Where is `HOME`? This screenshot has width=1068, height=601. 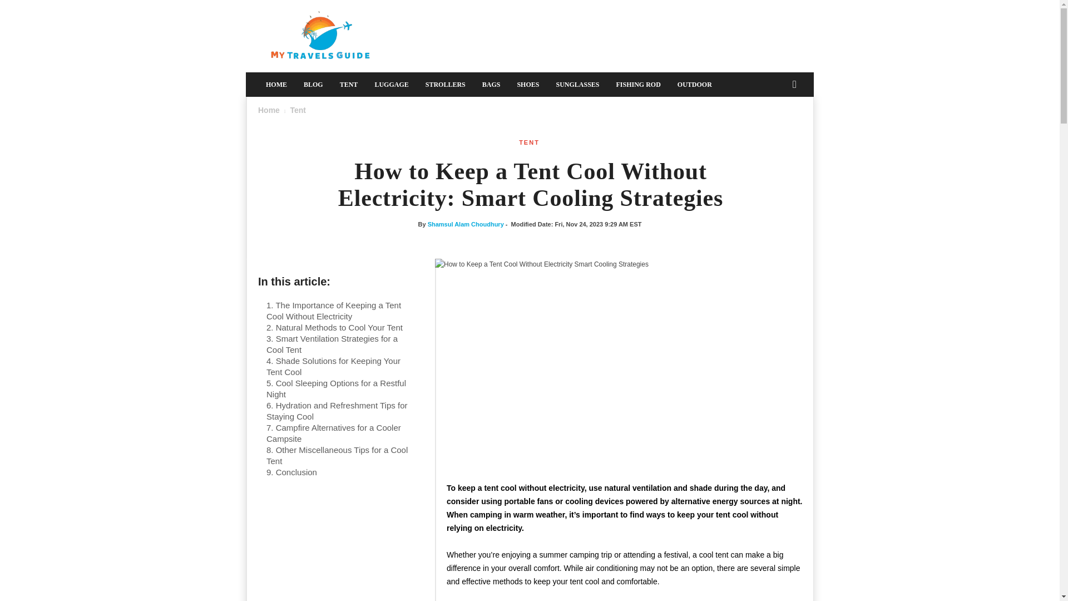
HOME is located at coordinates (276, 84).